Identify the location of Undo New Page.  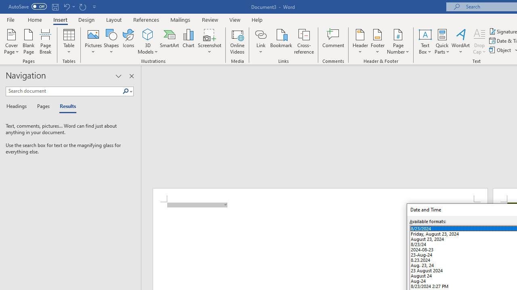
(69, 6).